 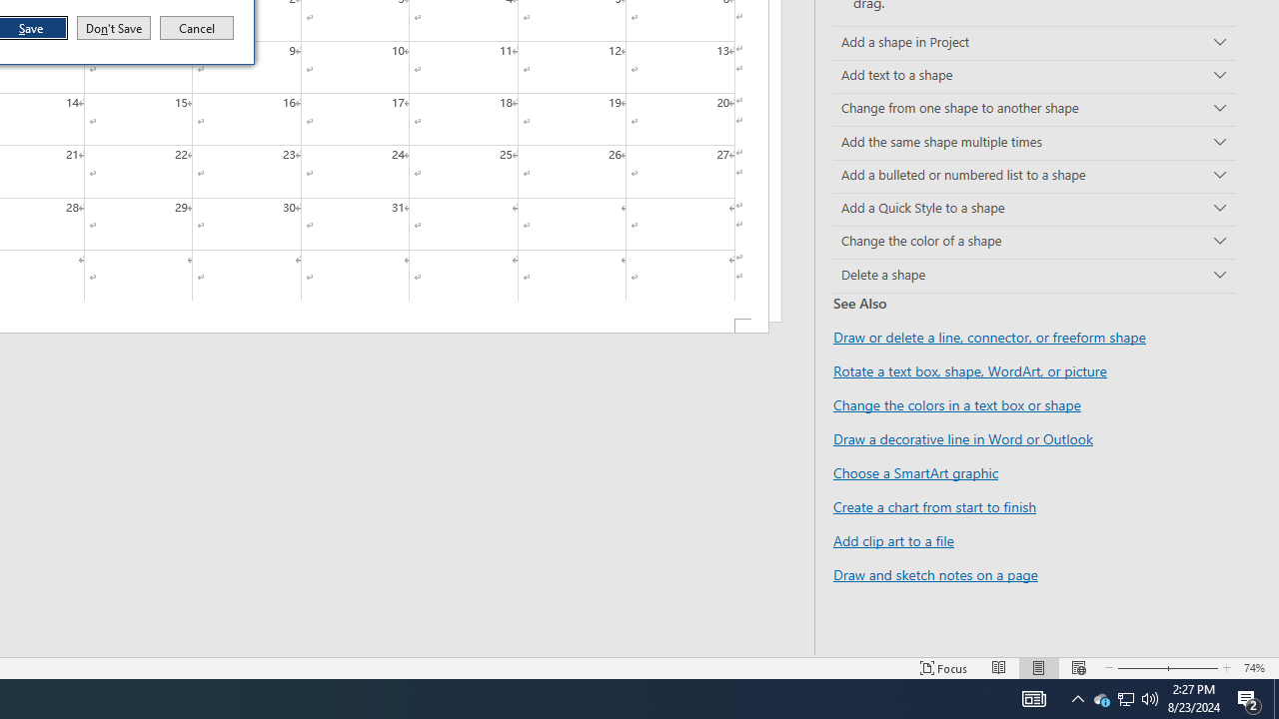 I want to click on Cancel, so click(x=915, y=472).